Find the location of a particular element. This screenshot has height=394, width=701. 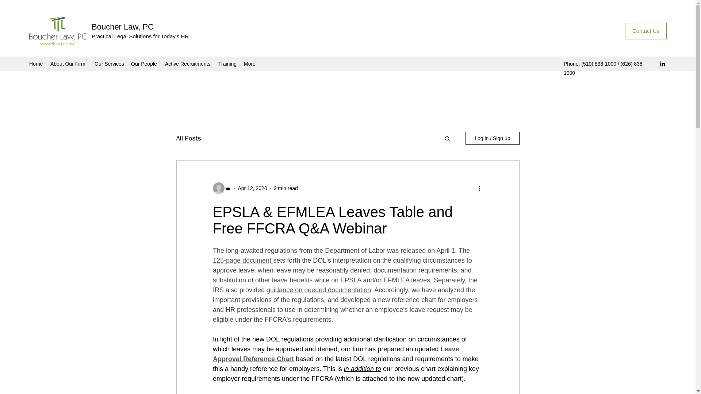

Training is located at coordinates (227, 63).